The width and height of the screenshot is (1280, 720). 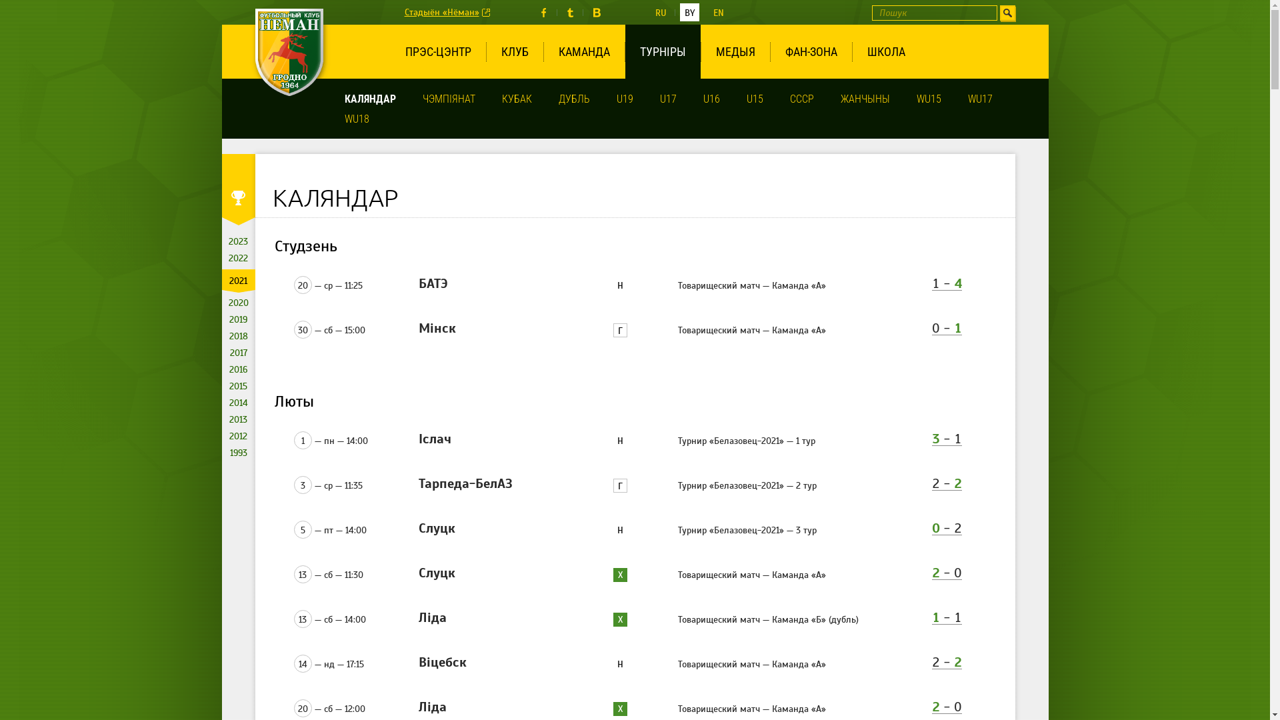 What do you see at coordinates (544, 13) in the screenshot?
I see `Facebook` at bounding box center [544, 13].